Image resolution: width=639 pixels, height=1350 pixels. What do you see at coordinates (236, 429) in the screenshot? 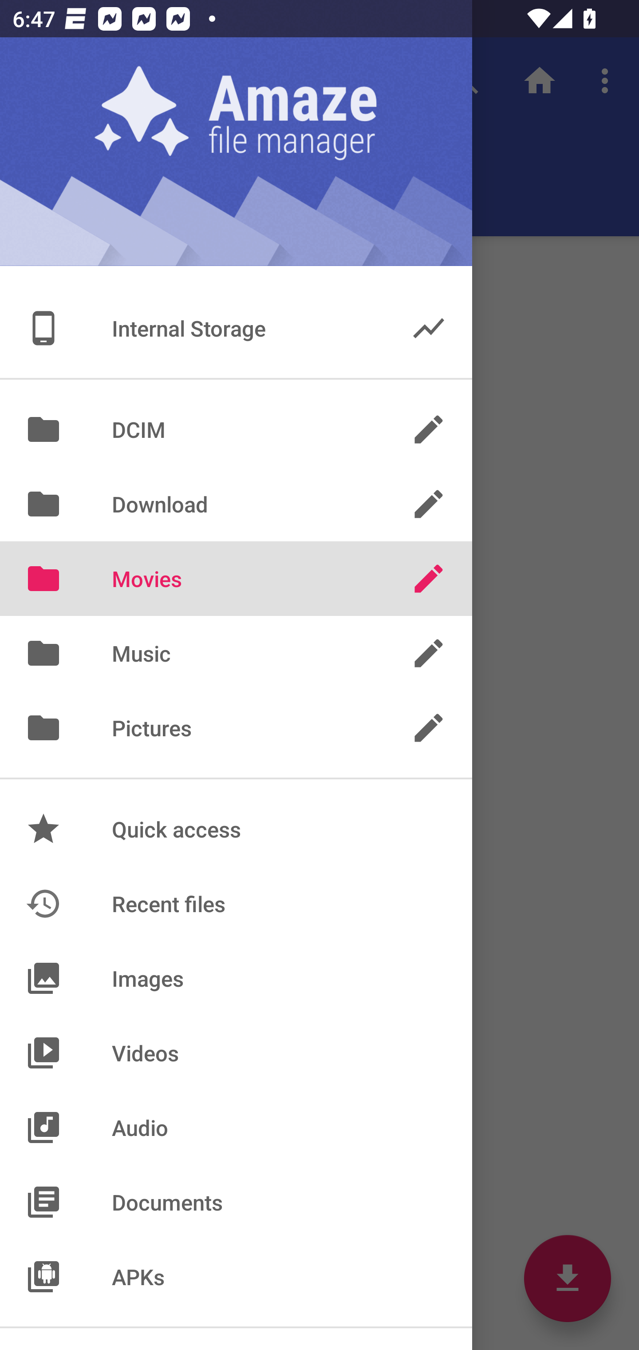
I see `DCIM` at bounding box center [236, 429].